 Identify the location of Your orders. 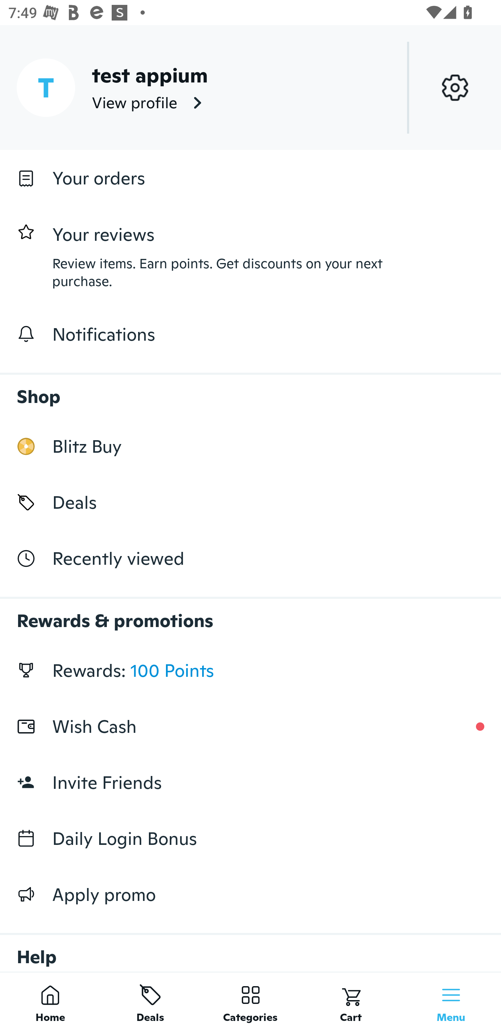
(250, 178).